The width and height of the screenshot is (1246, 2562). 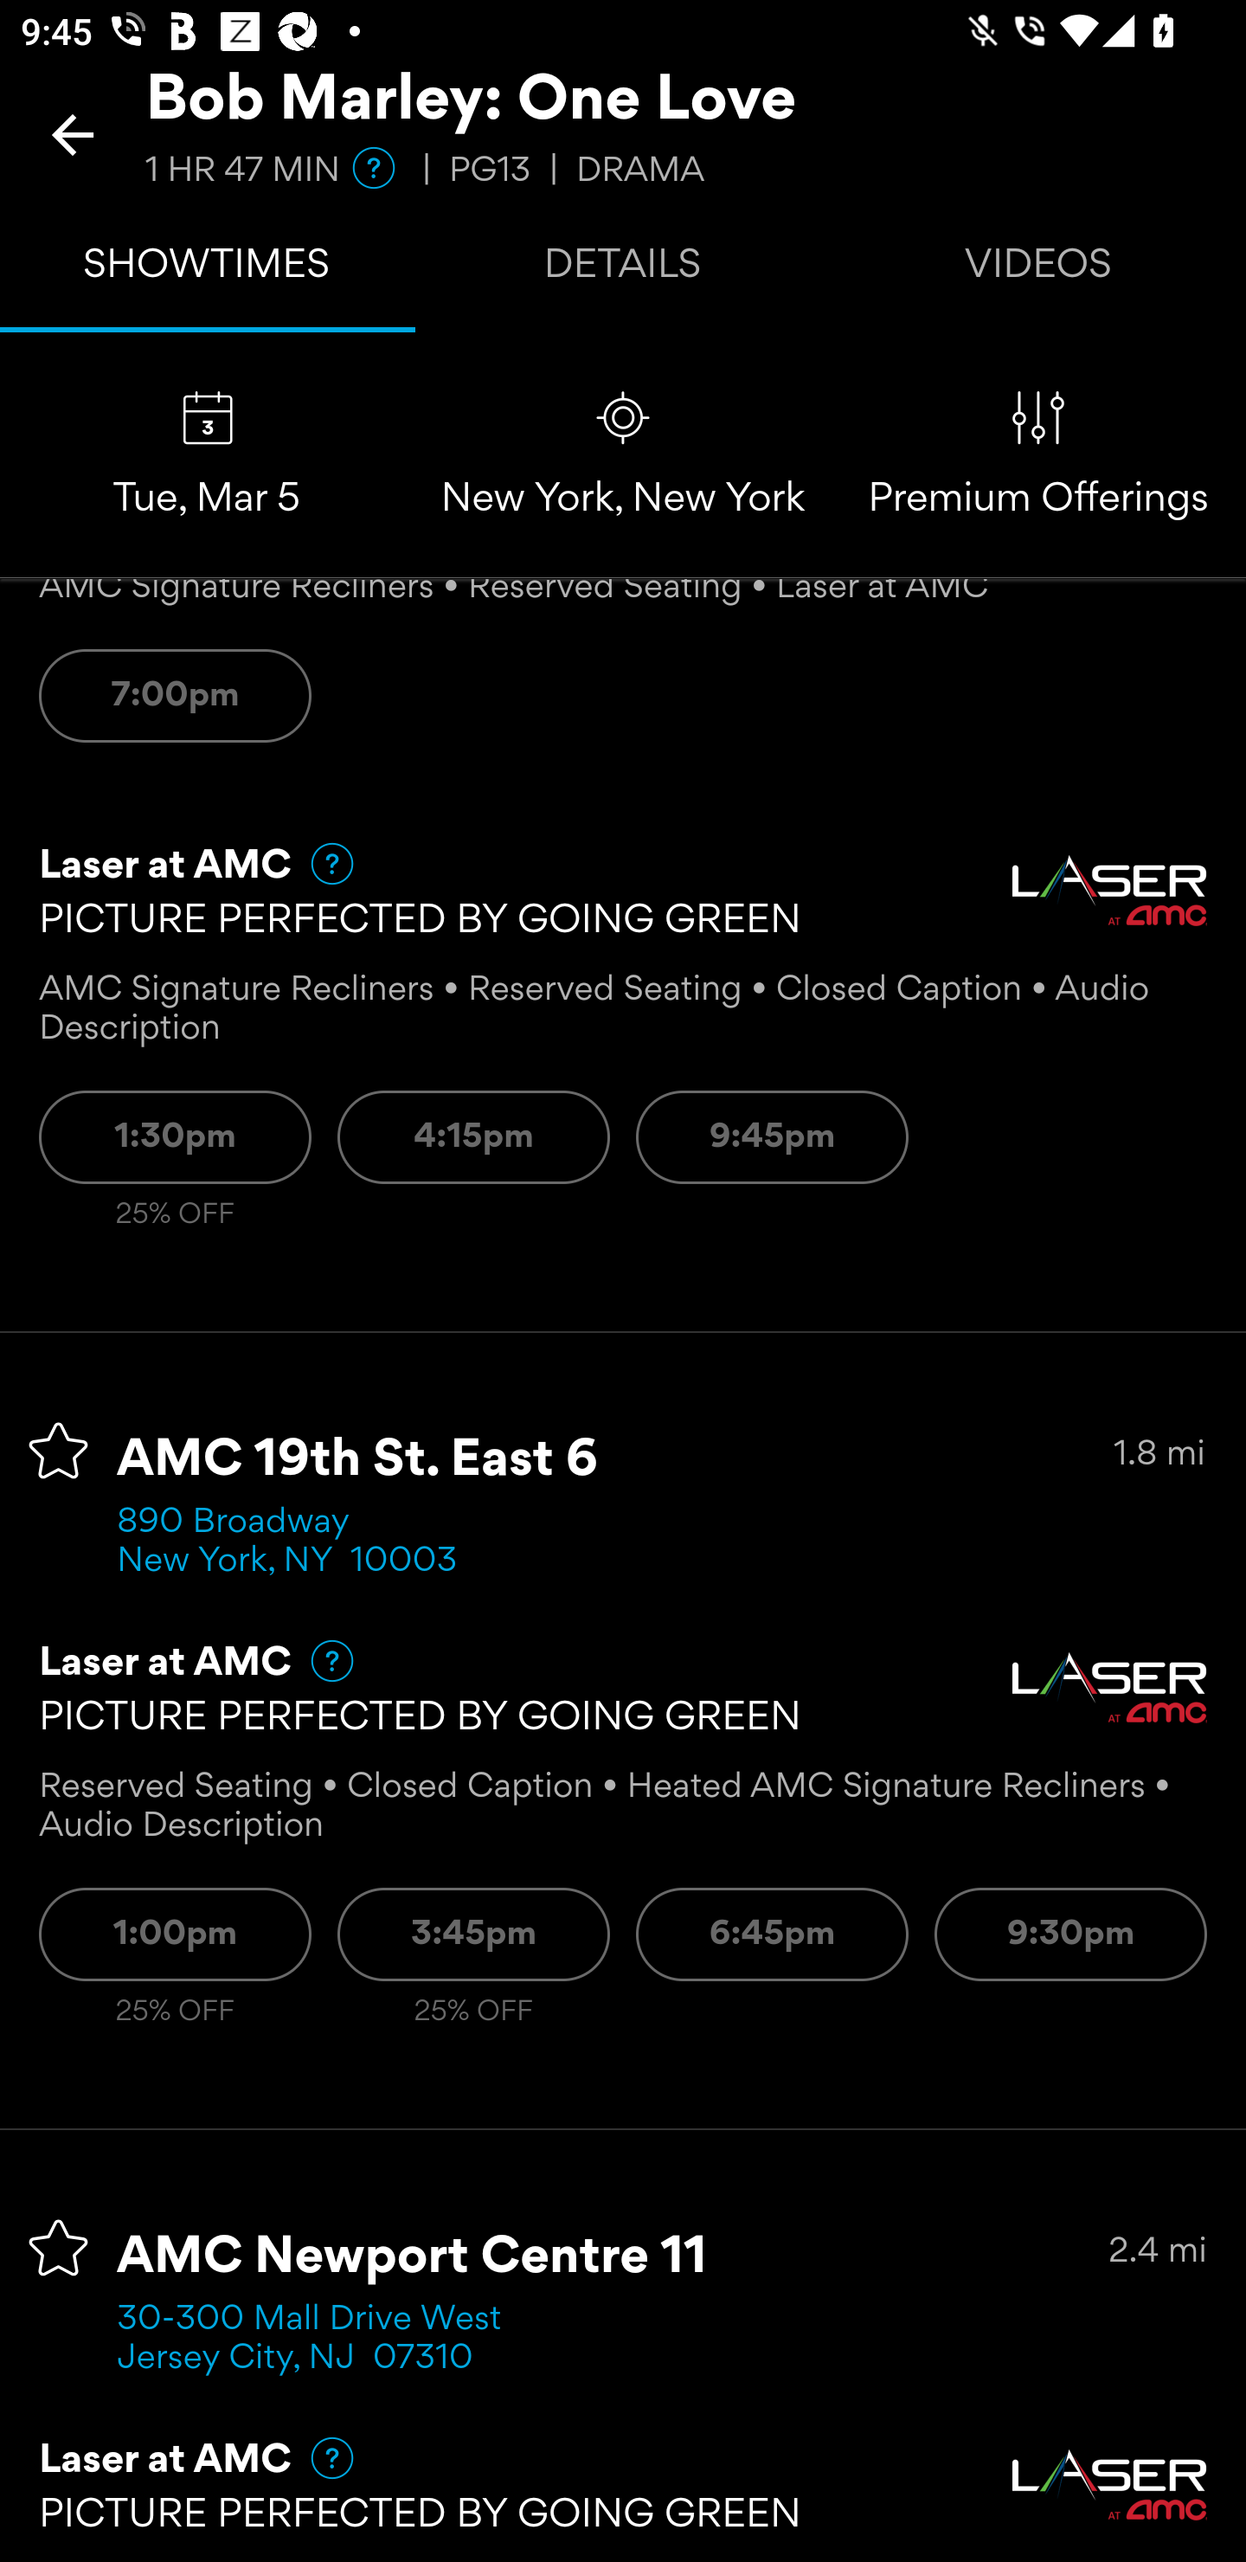 I want to click on 30-300 Mall Drive West  
Jersey City, NJ  07310, so click(x=319, y=2339).